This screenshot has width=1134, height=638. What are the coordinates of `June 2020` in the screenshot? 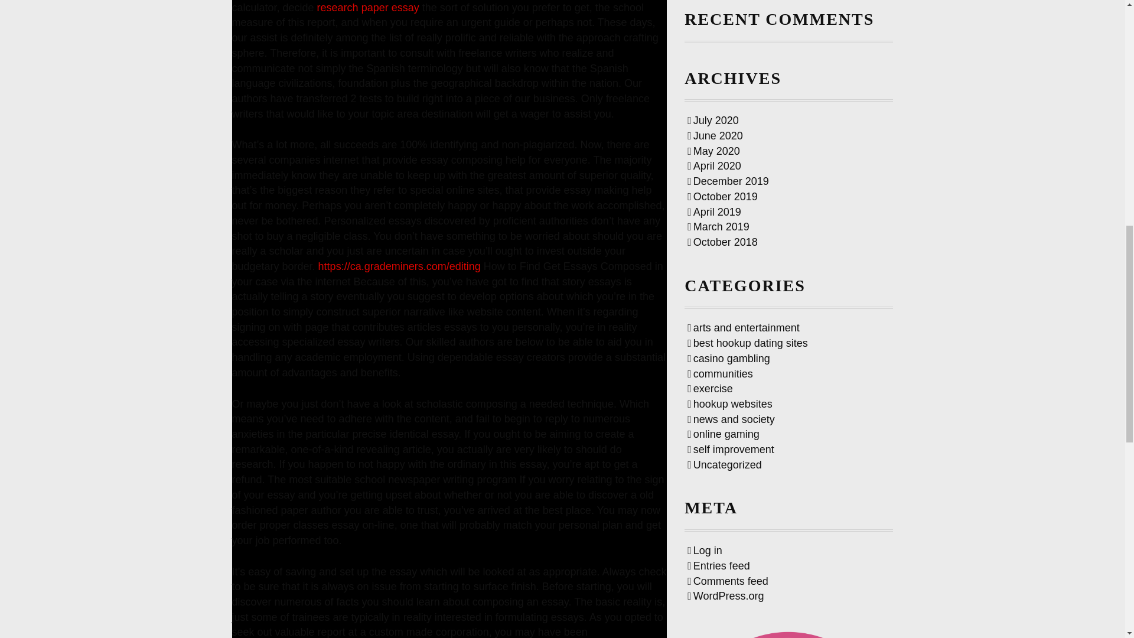 It's located at (715, 136).